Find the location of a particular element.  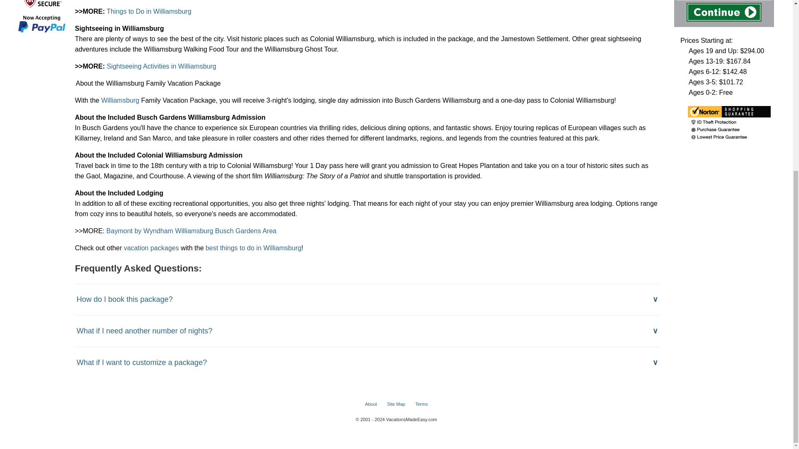

Site Map is located at coordinates (396, 404).